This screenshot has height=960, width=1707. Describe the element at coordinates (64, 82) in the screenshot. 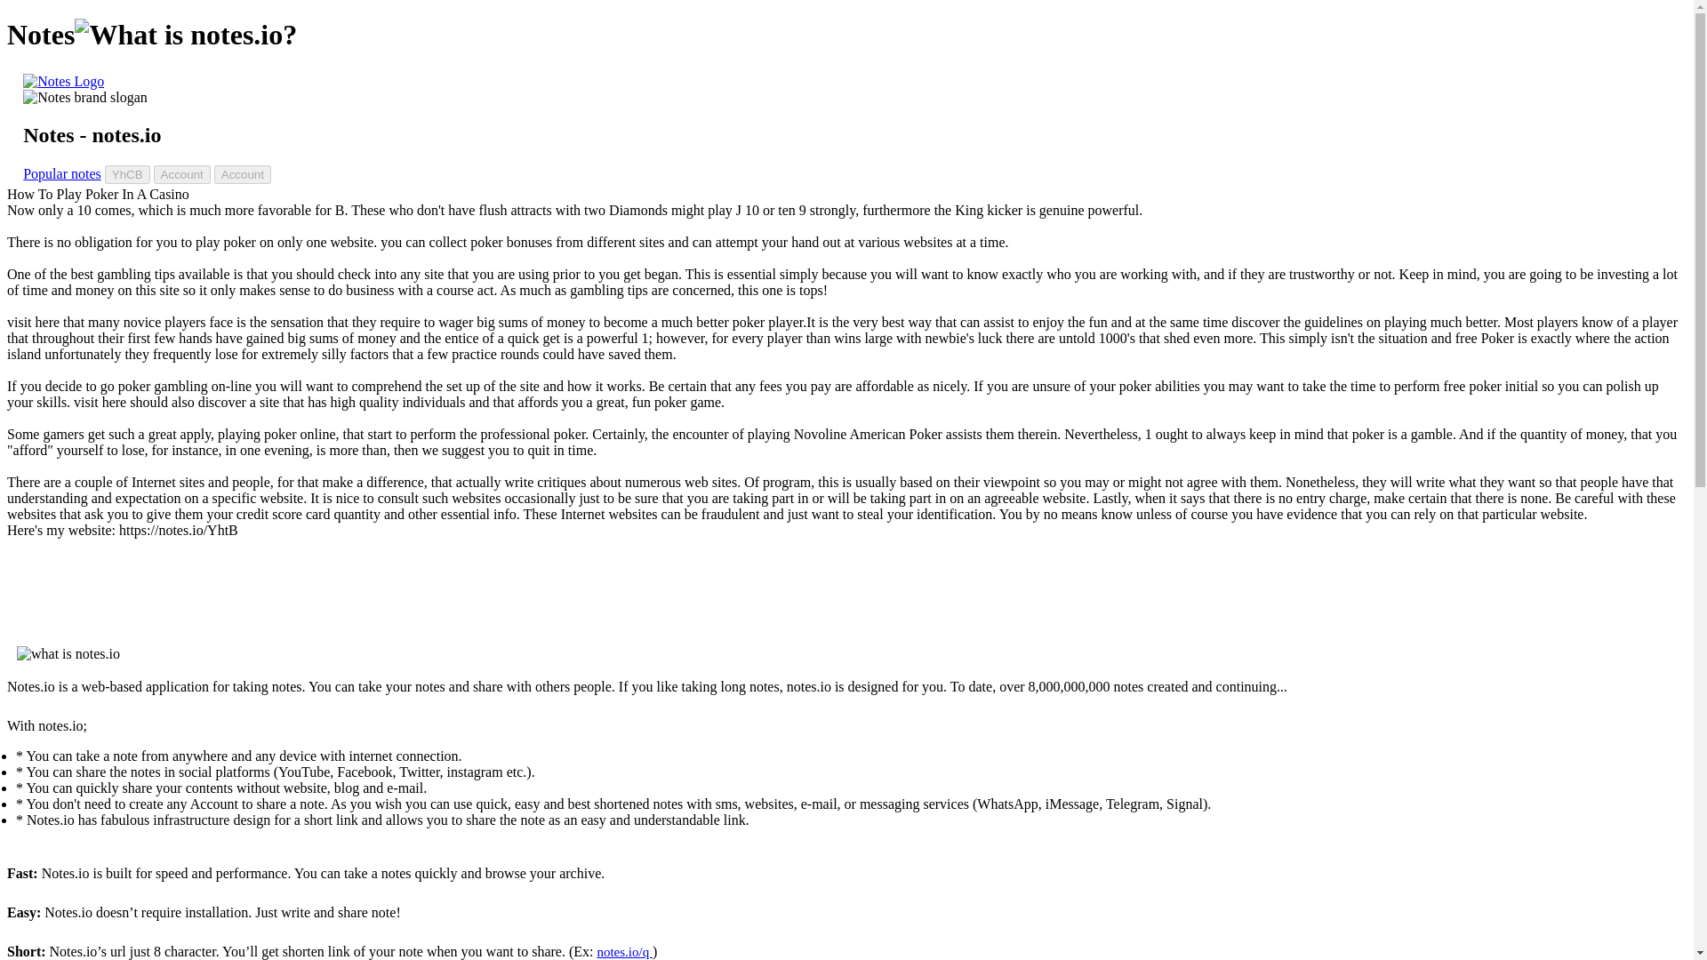

I see `Notes` at that location.